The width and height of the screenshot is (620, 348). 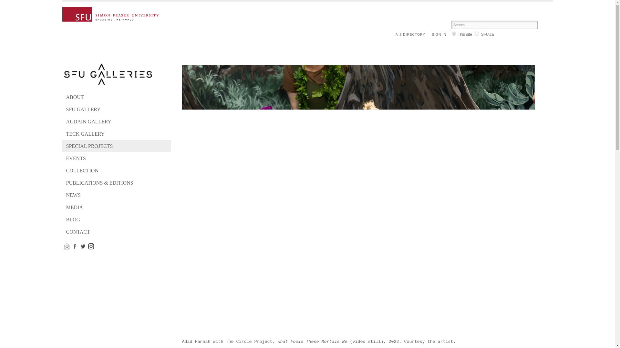 I want to click on sfu, so click(x=477, y=34).